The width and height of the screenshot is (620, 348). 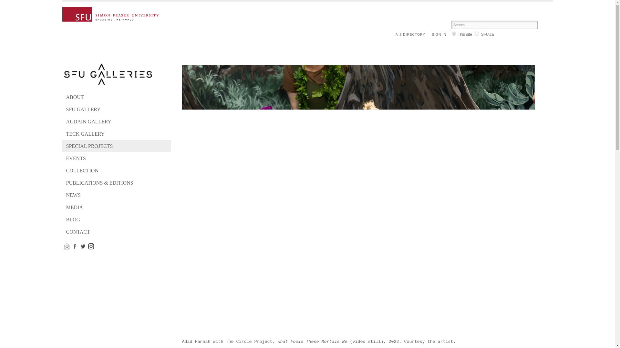 I want to click on sfu, so click(x=477, y=34).